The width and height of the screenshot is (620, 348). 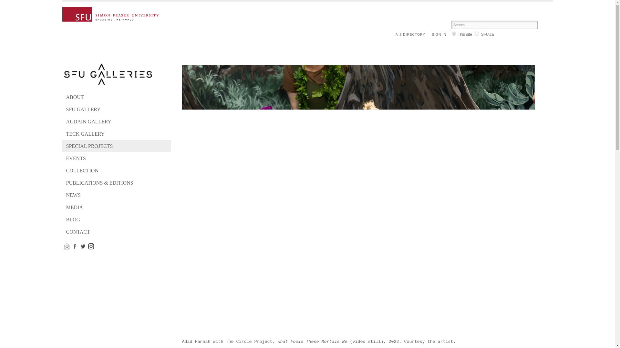 I want to click on sfu, so click(x=477, y=34).